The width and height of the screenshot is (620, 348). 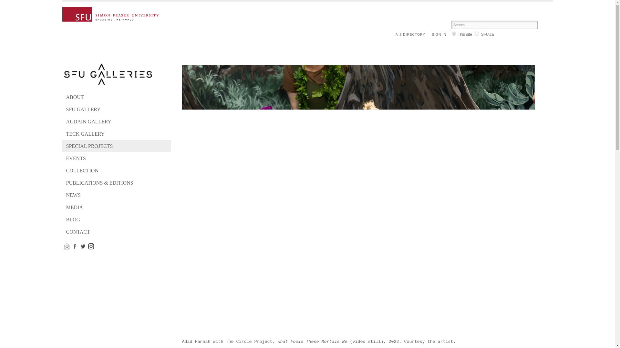 I want to click on sfu, so click(x=477, y=34).